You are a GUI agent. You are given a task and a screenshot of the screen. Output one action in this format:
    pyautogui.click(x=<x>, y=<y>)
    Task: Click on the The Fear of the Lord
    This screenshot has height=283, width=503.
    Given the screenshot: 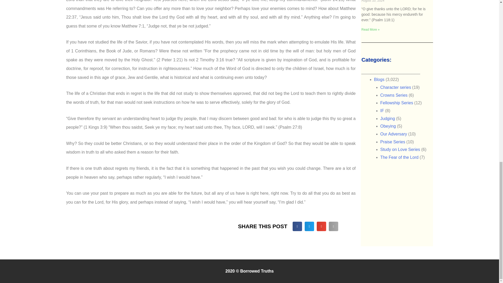 What is the action you would take?
    pyautogui.click(x=399, y=157)
    